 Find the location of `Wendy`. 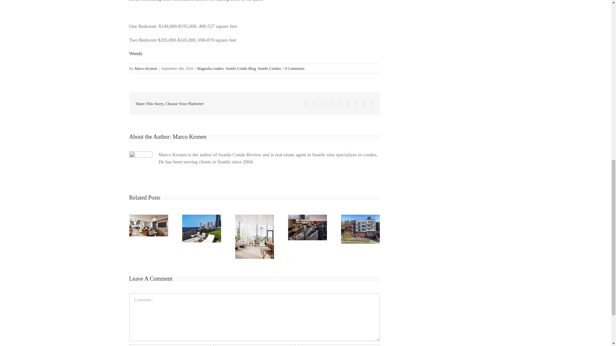

Wendy is located at coordinates (135, 53).